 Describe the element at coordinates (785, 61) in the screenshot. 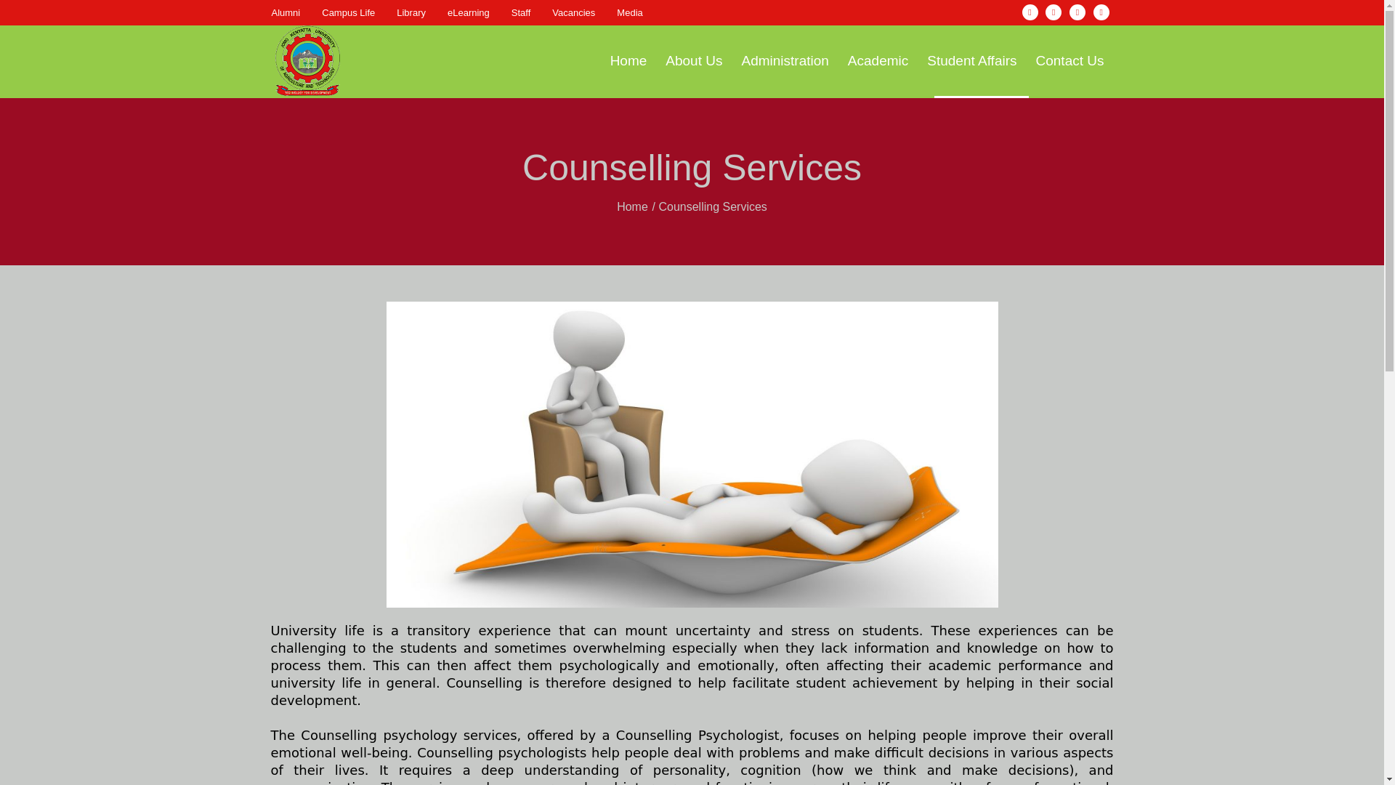

I see `Administration` at that location.